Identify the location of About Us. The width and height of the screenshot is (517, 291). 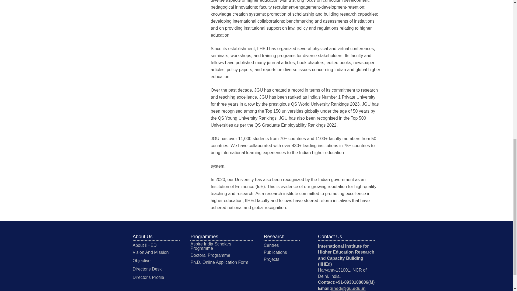
(142, 237).